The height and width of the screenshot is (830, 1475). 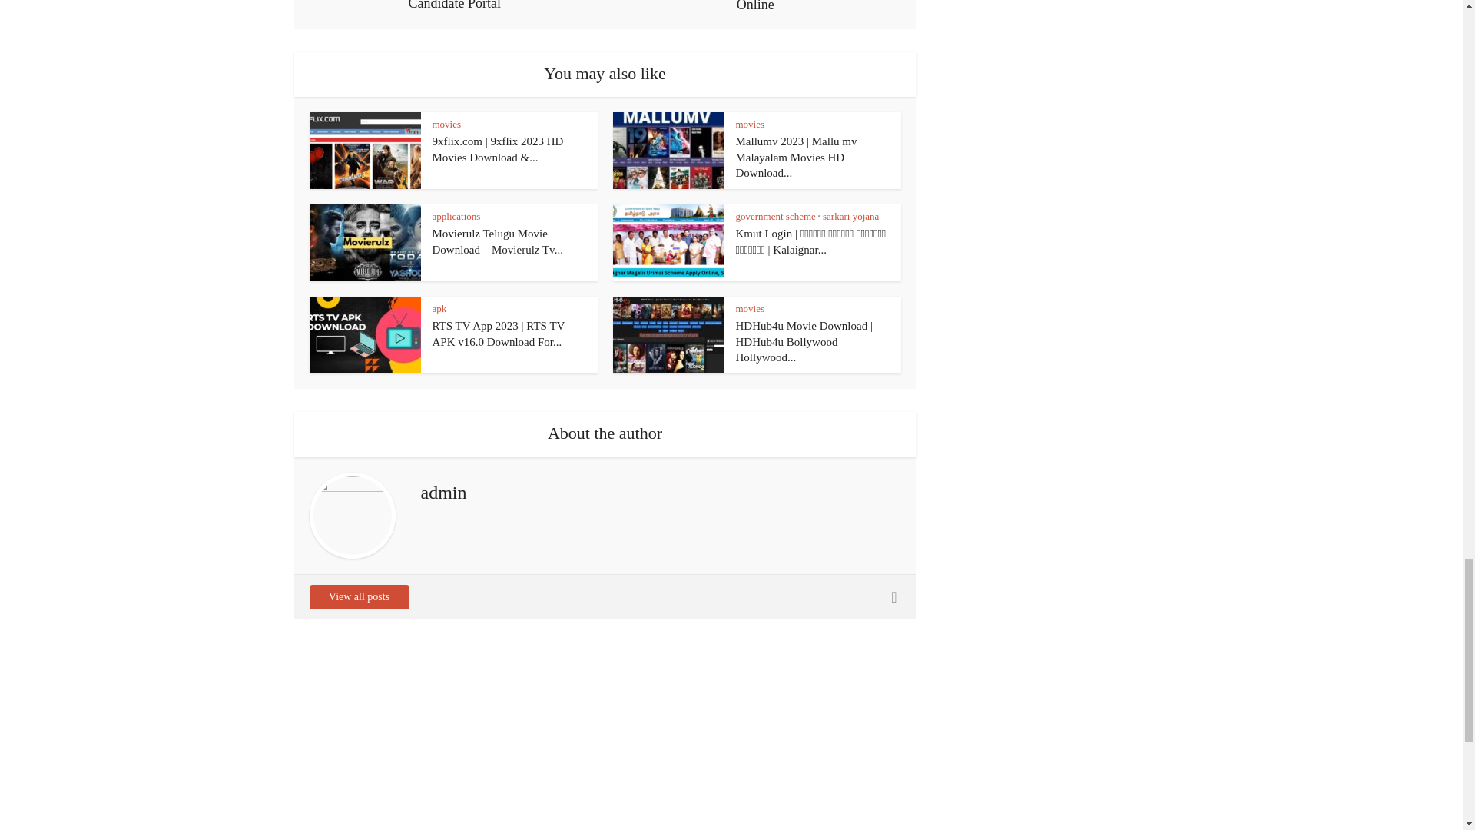 I want to click on movies, so click(x=446, y=124).